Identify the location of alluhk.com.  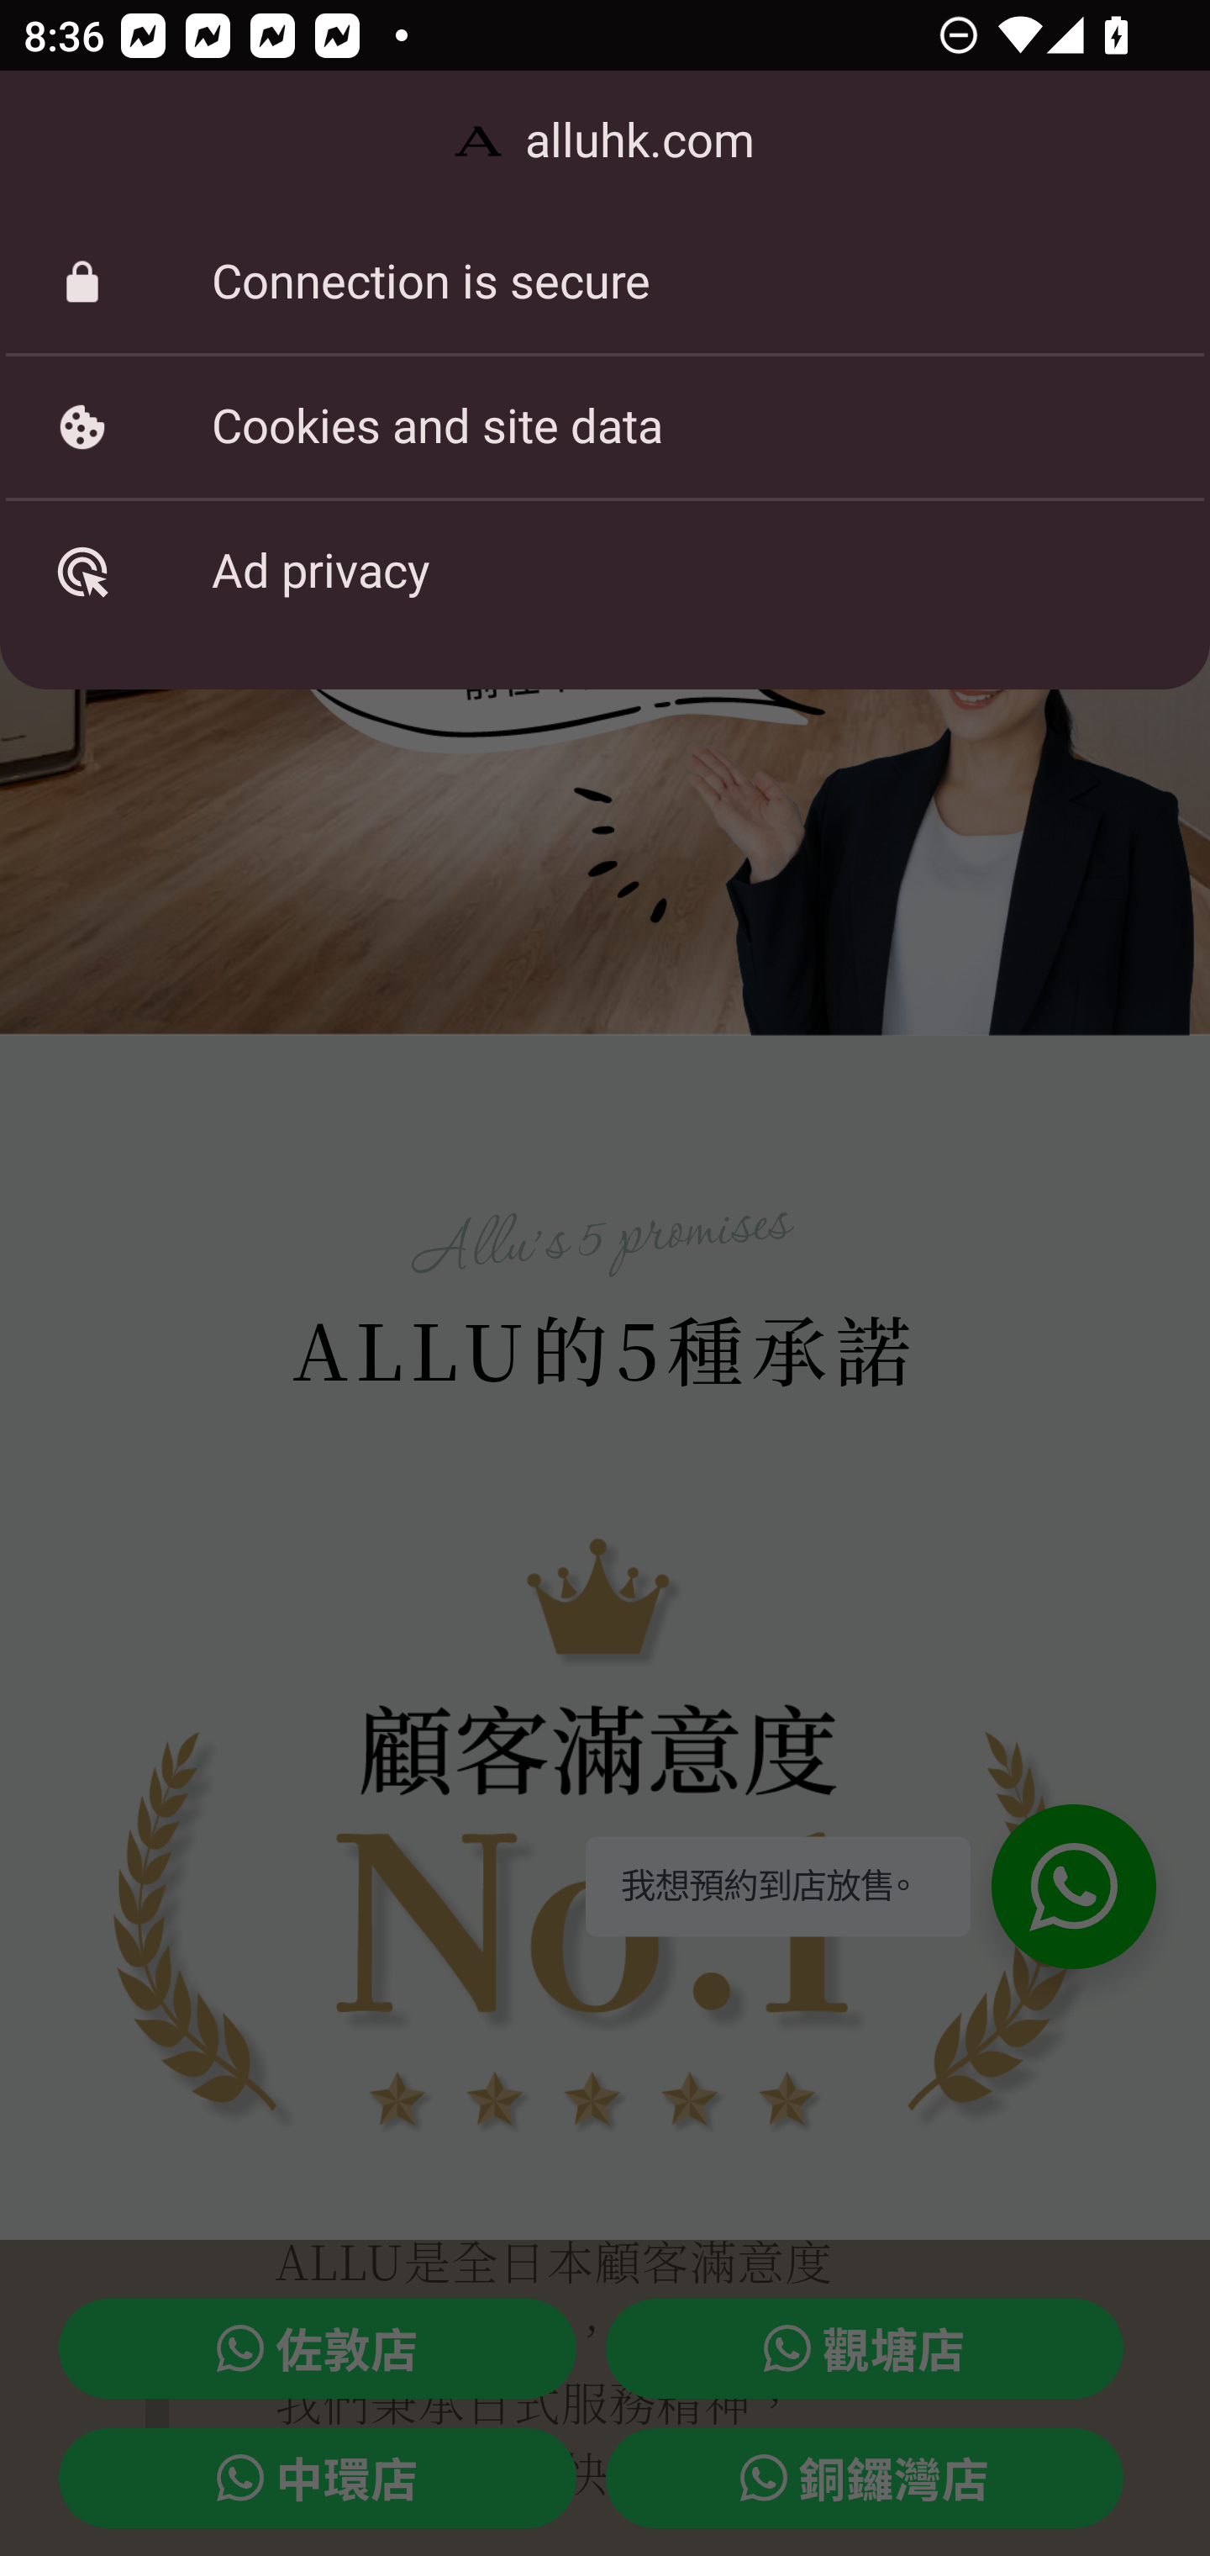
(605, 141).